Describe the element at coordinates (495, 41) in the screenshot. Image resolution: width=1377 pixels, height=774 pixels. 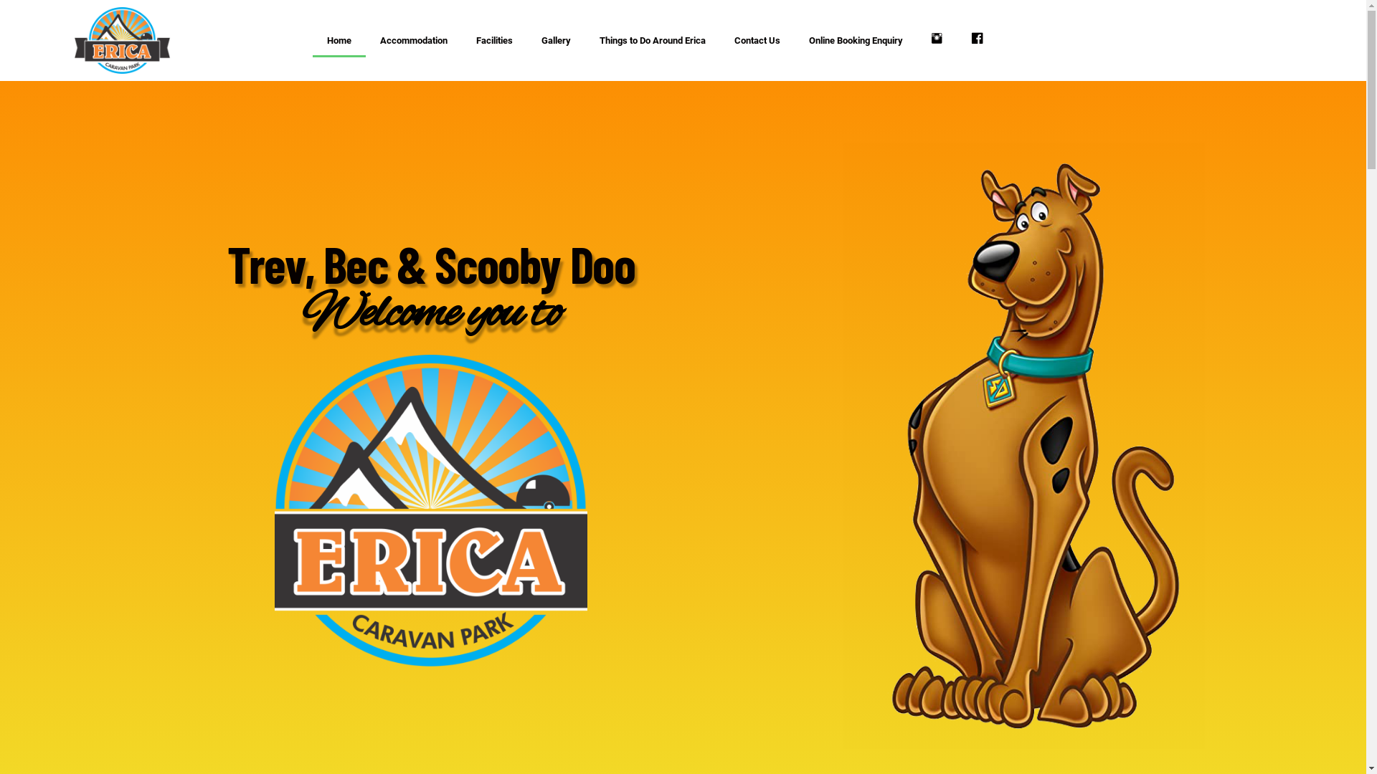
I see `Facilities` at that location.